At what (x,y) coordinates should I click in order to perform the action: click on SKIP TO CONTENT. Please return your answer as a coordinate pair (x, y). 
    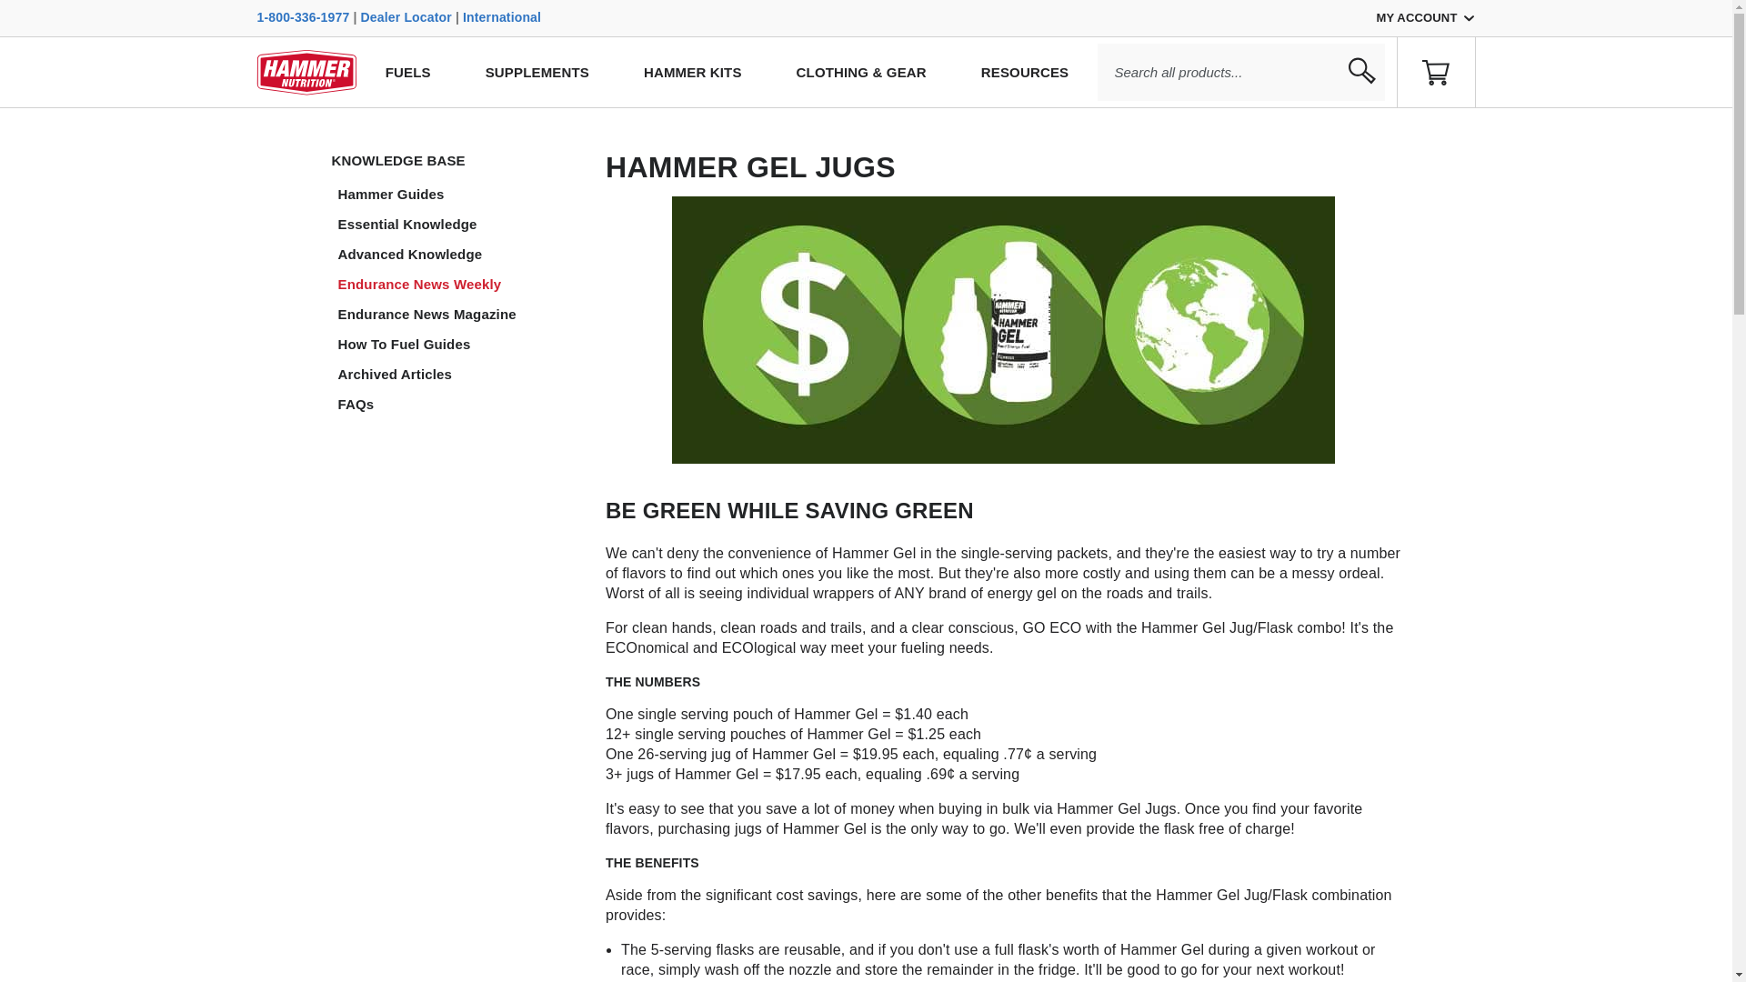
    Looking at the image, I should click on (98, 125).